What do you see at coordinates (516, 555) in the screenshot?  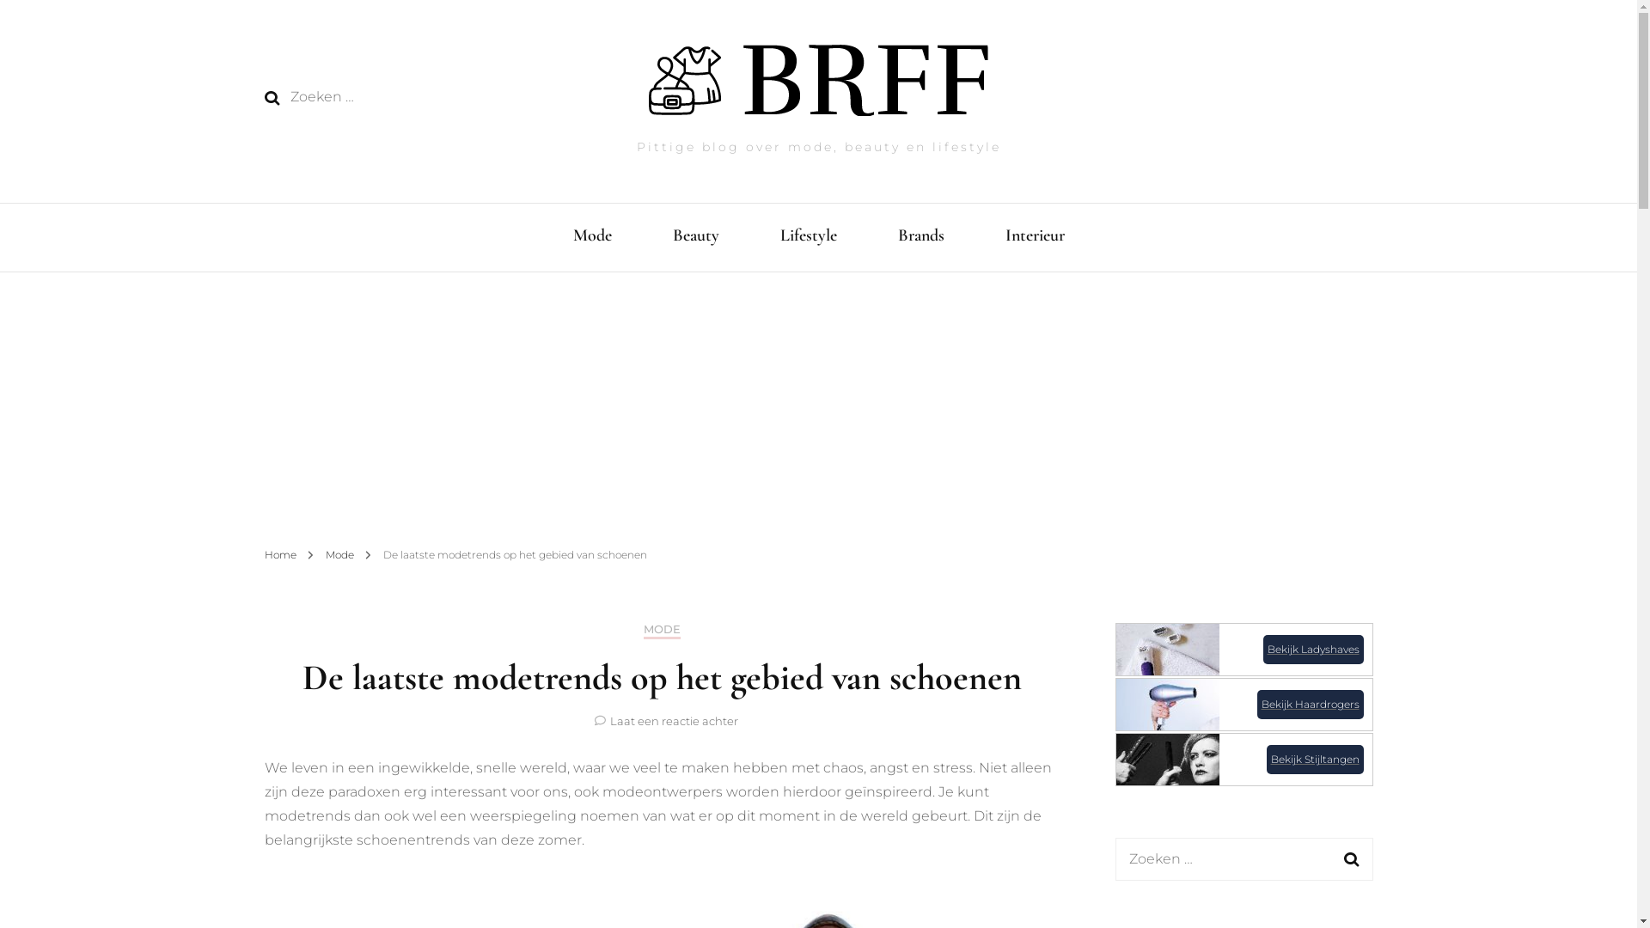 I see `De laatste modetrends op het gebied van schoenen` at bounding box center [516, 555].